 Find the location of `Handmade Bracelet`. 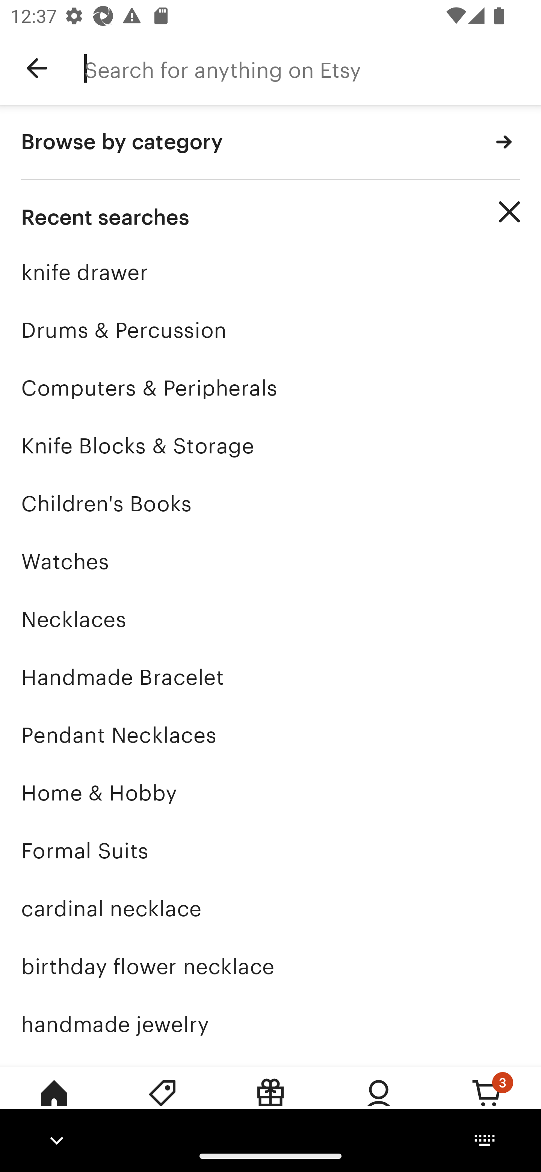

Handmade Bracelet is located at coordinates (270, 677).